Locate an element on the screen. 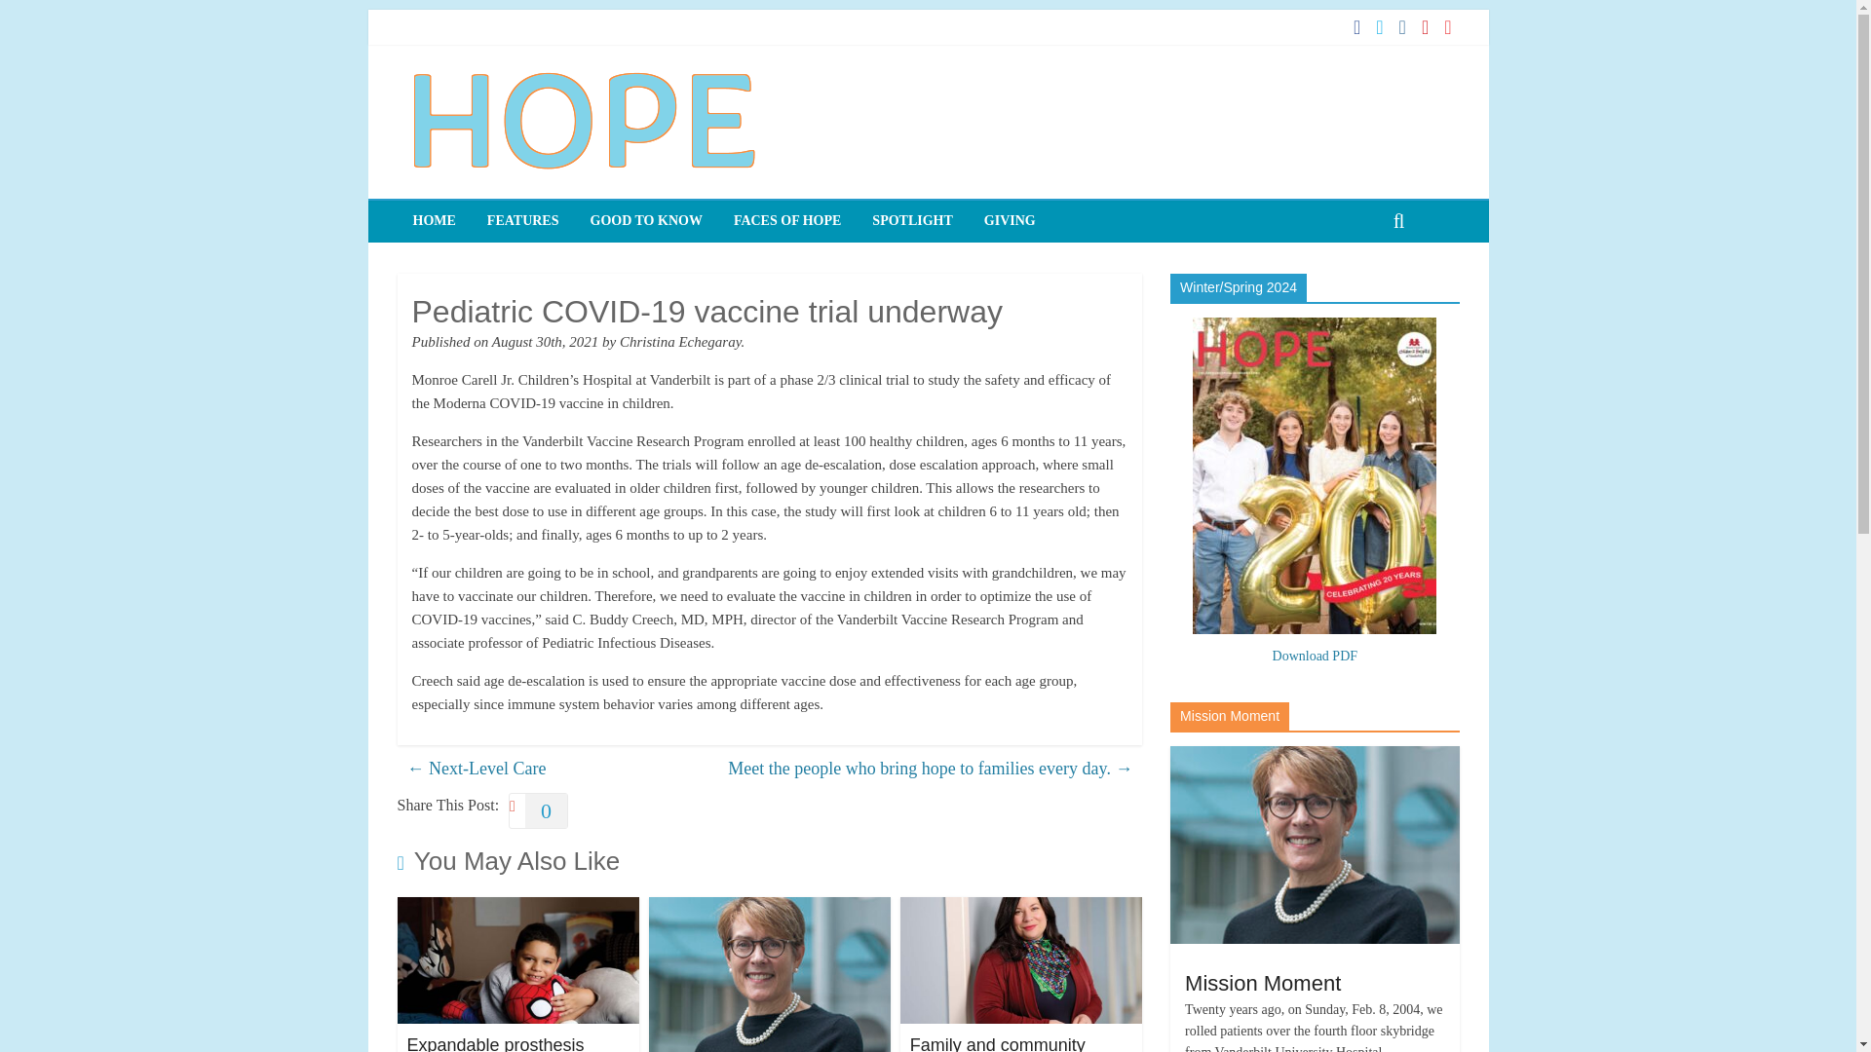 This screenshot has height=1052, width=1871. SPOTLIGHT is located at coordinates (912, 221).